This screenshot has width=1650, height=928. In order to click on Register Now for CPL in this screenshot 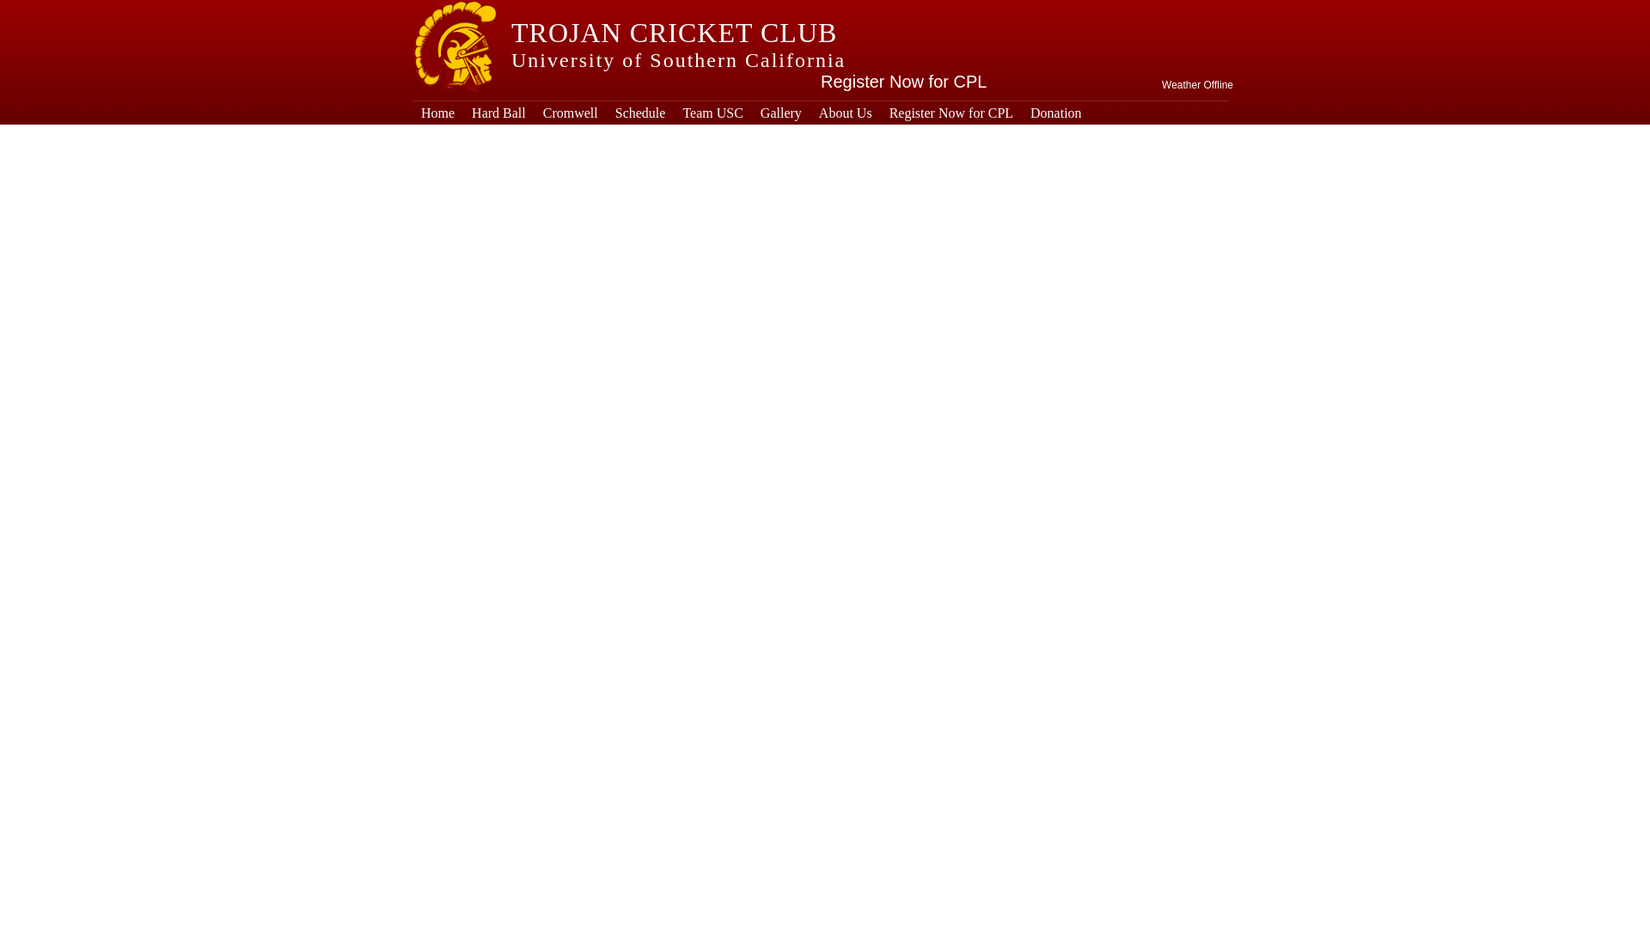, I will do `click(950, 113)`.